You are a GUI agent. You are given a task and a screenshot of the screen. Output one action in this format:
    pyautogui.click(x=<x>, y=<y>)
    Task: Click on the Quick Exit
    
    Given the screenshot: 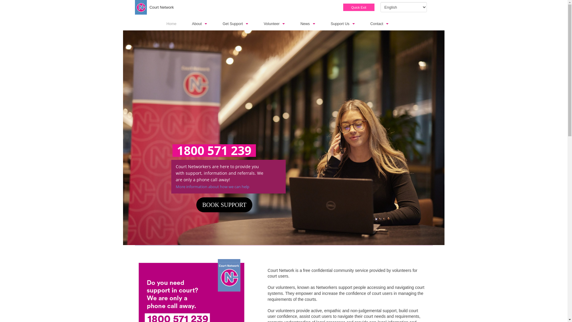 What is the action you would take?
    pyautogui.click(x=359, y=7)
    